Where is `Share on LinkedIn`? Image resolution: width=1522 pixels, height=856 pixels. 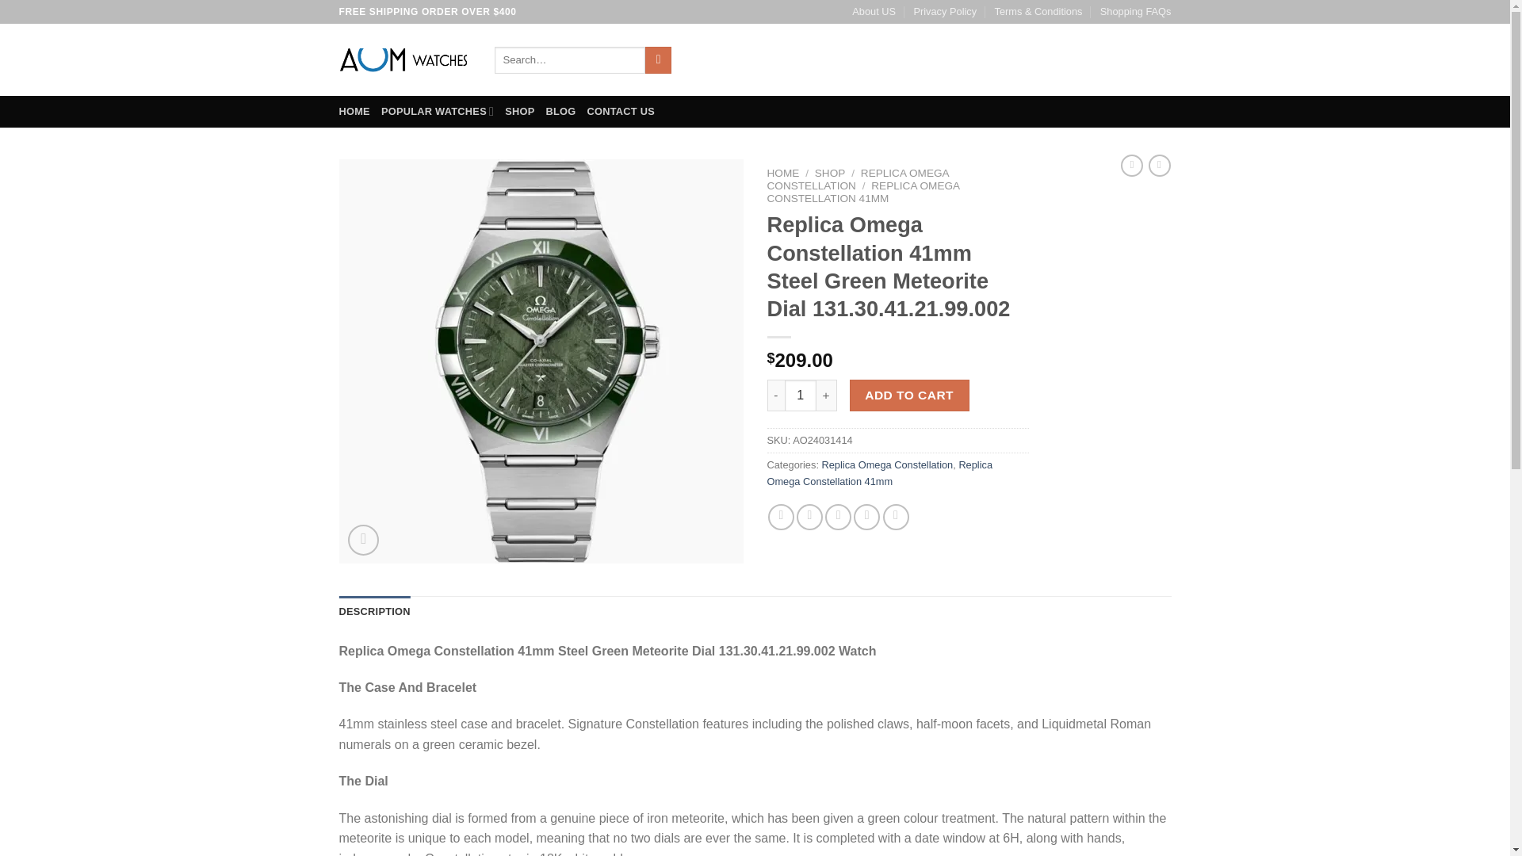
Share on LinkedIn is located at coordinates (896, 517).